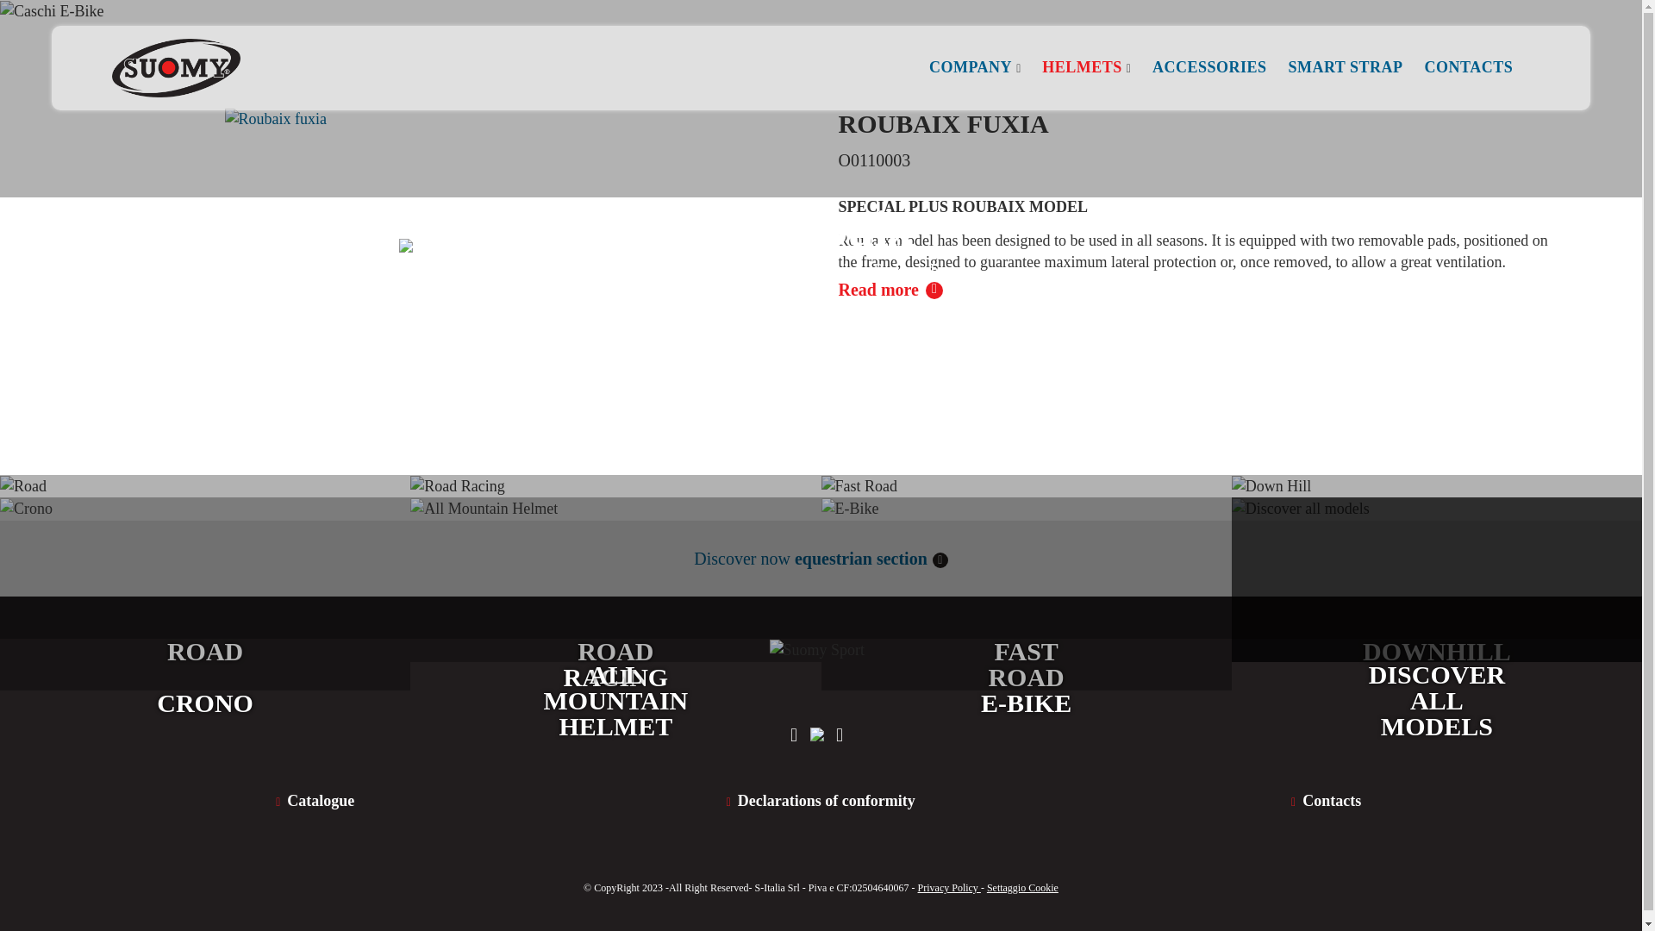 This screenshot has width=1655, height=931. Describe the element at coordinates (615, 557) in the screenshot. I see `cycling helmets - Road Racing` at that location.